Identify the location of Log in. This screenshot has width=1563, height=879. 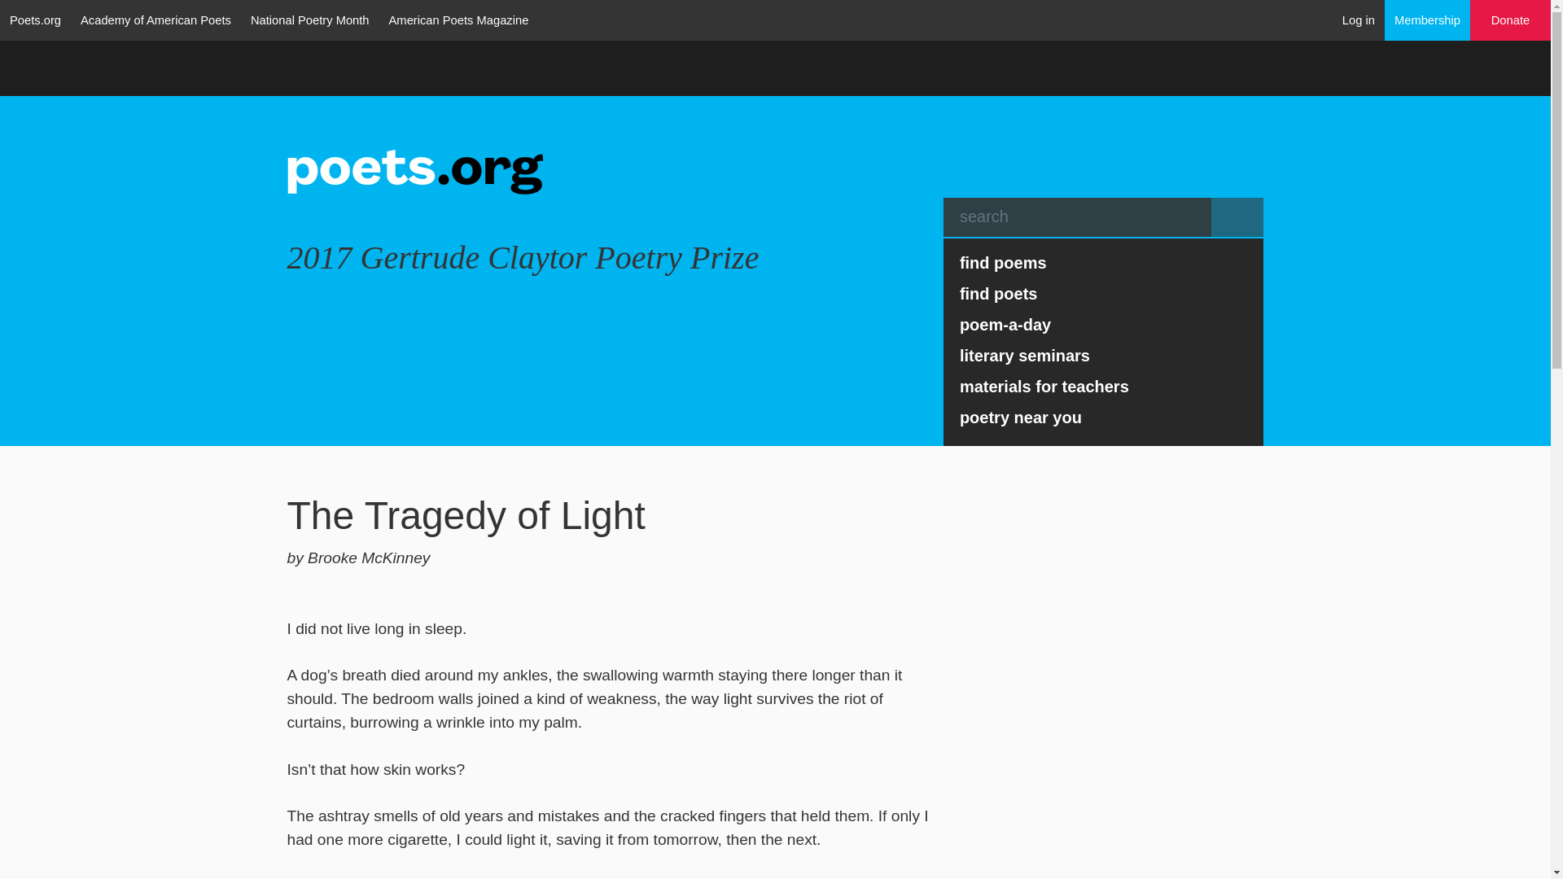
(1359, 20).